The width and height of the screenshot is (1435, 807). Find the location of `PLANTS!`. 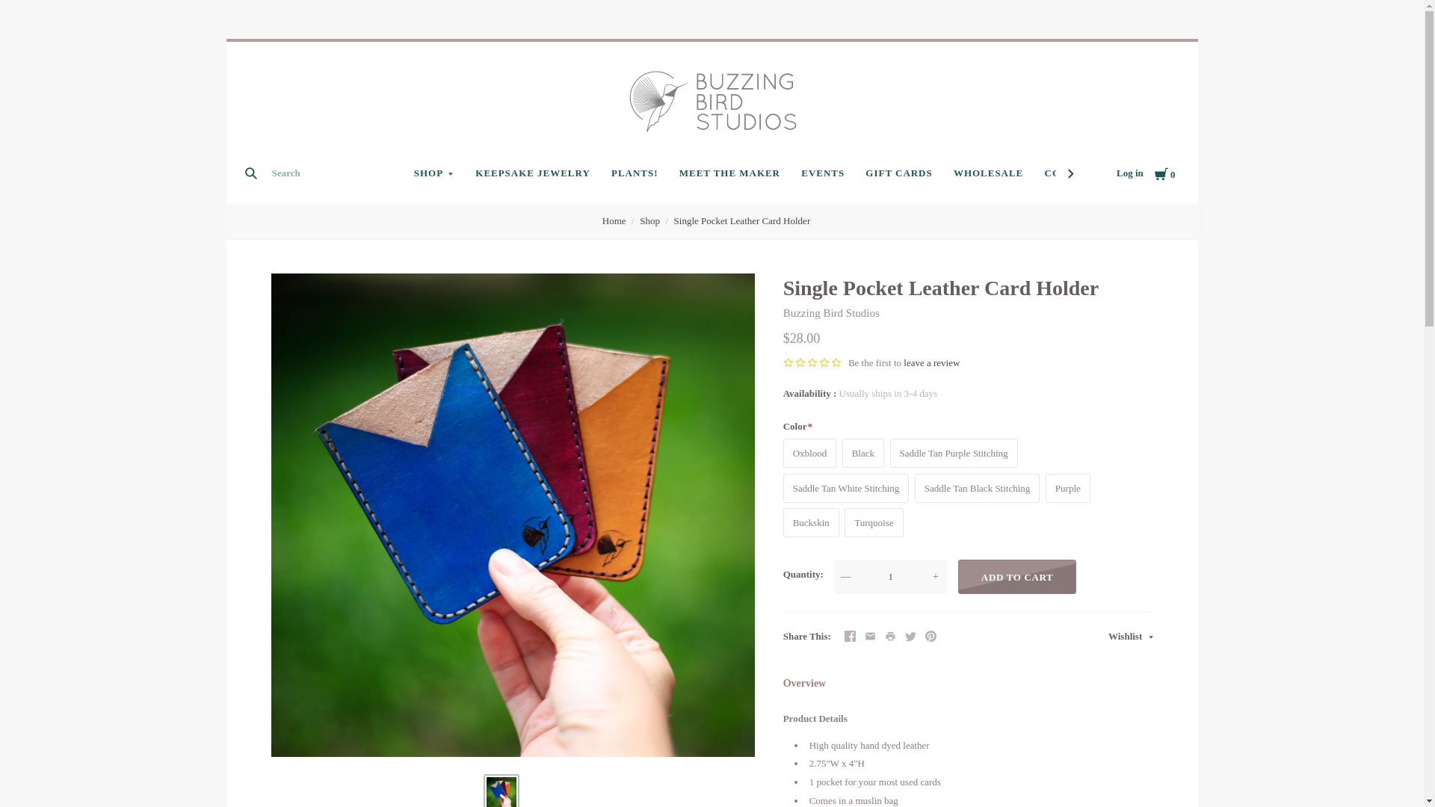

PLANTS! is located at coordinates (635, 173).